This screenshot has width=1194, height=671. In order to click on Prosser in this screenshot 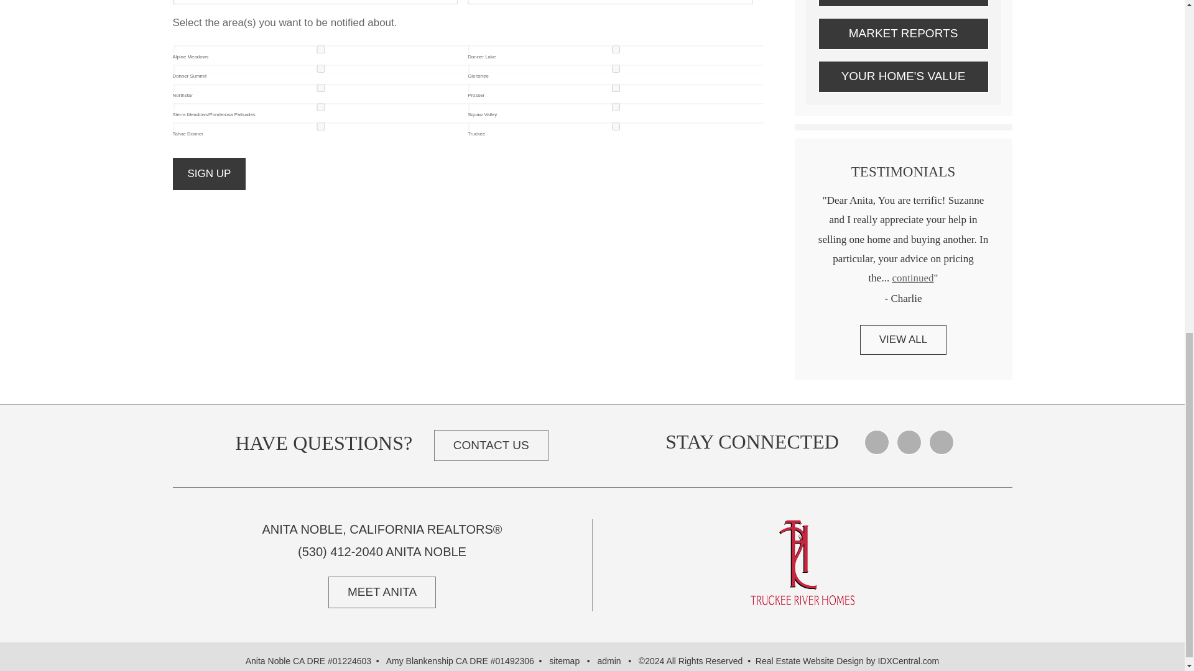, I will do `click(616, 88)`.